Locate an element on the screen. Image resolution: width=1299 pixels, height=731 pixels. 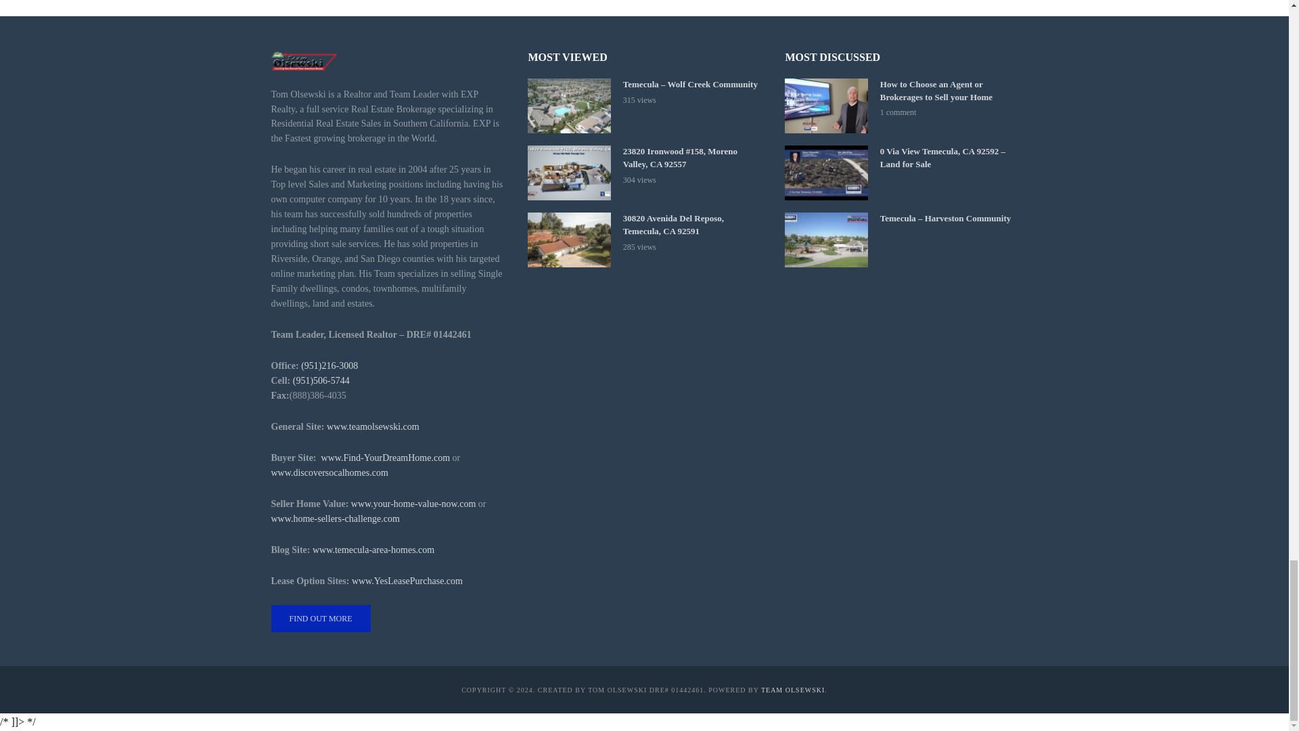
30820 Avenida Del Reposo, Temecula, CA 92591 is located at coordinates (568, 240).